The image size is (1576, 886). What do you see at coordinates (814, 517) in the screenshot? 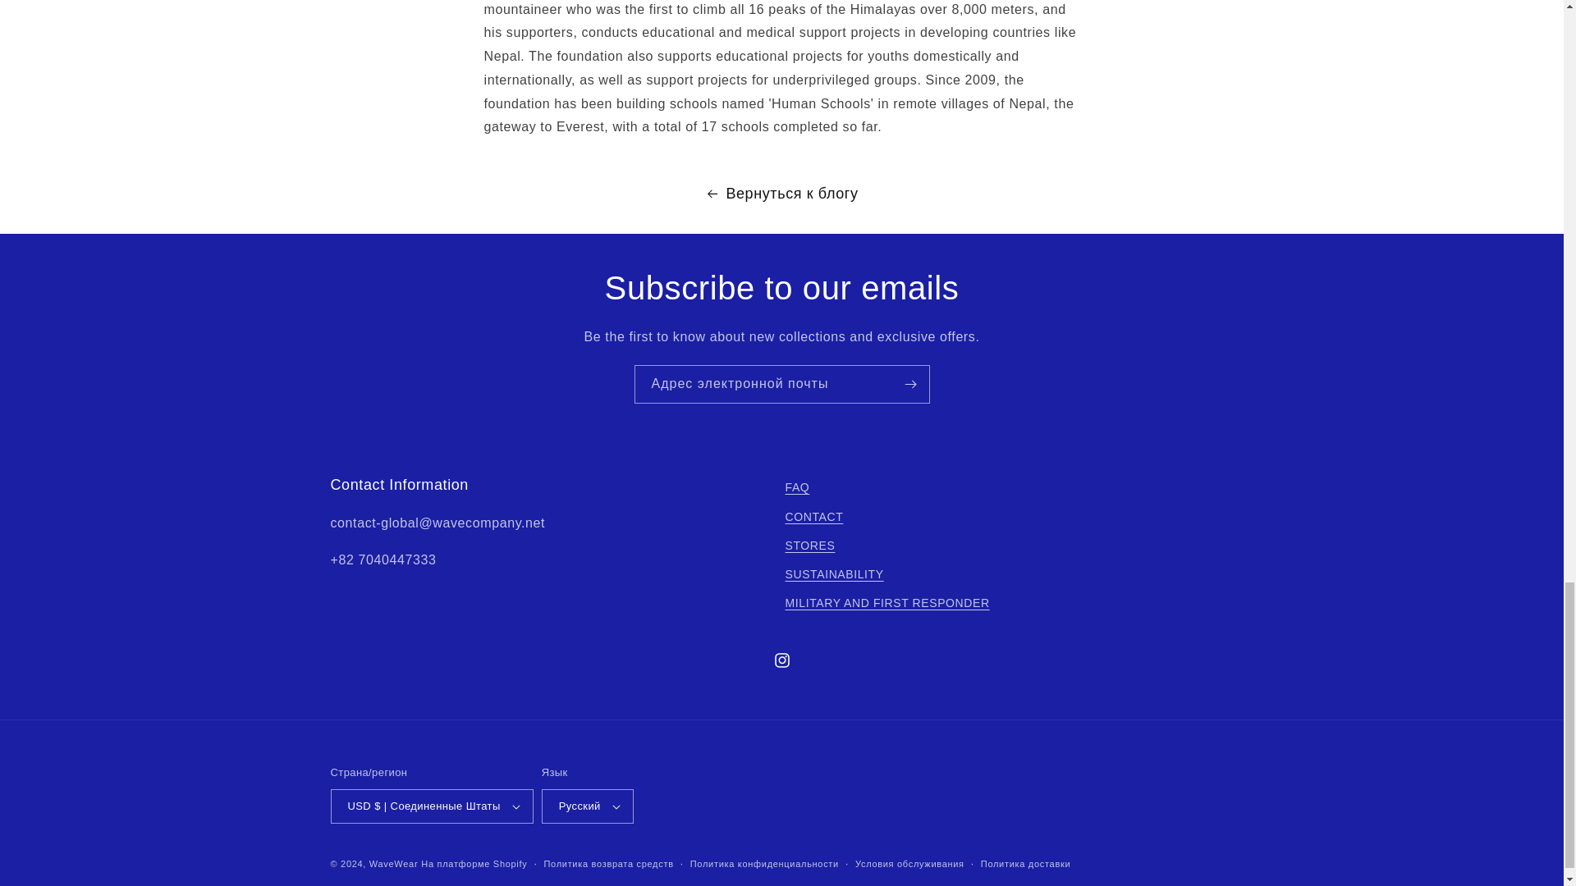
I see `CONTACT` at bounding box center [814, 517].